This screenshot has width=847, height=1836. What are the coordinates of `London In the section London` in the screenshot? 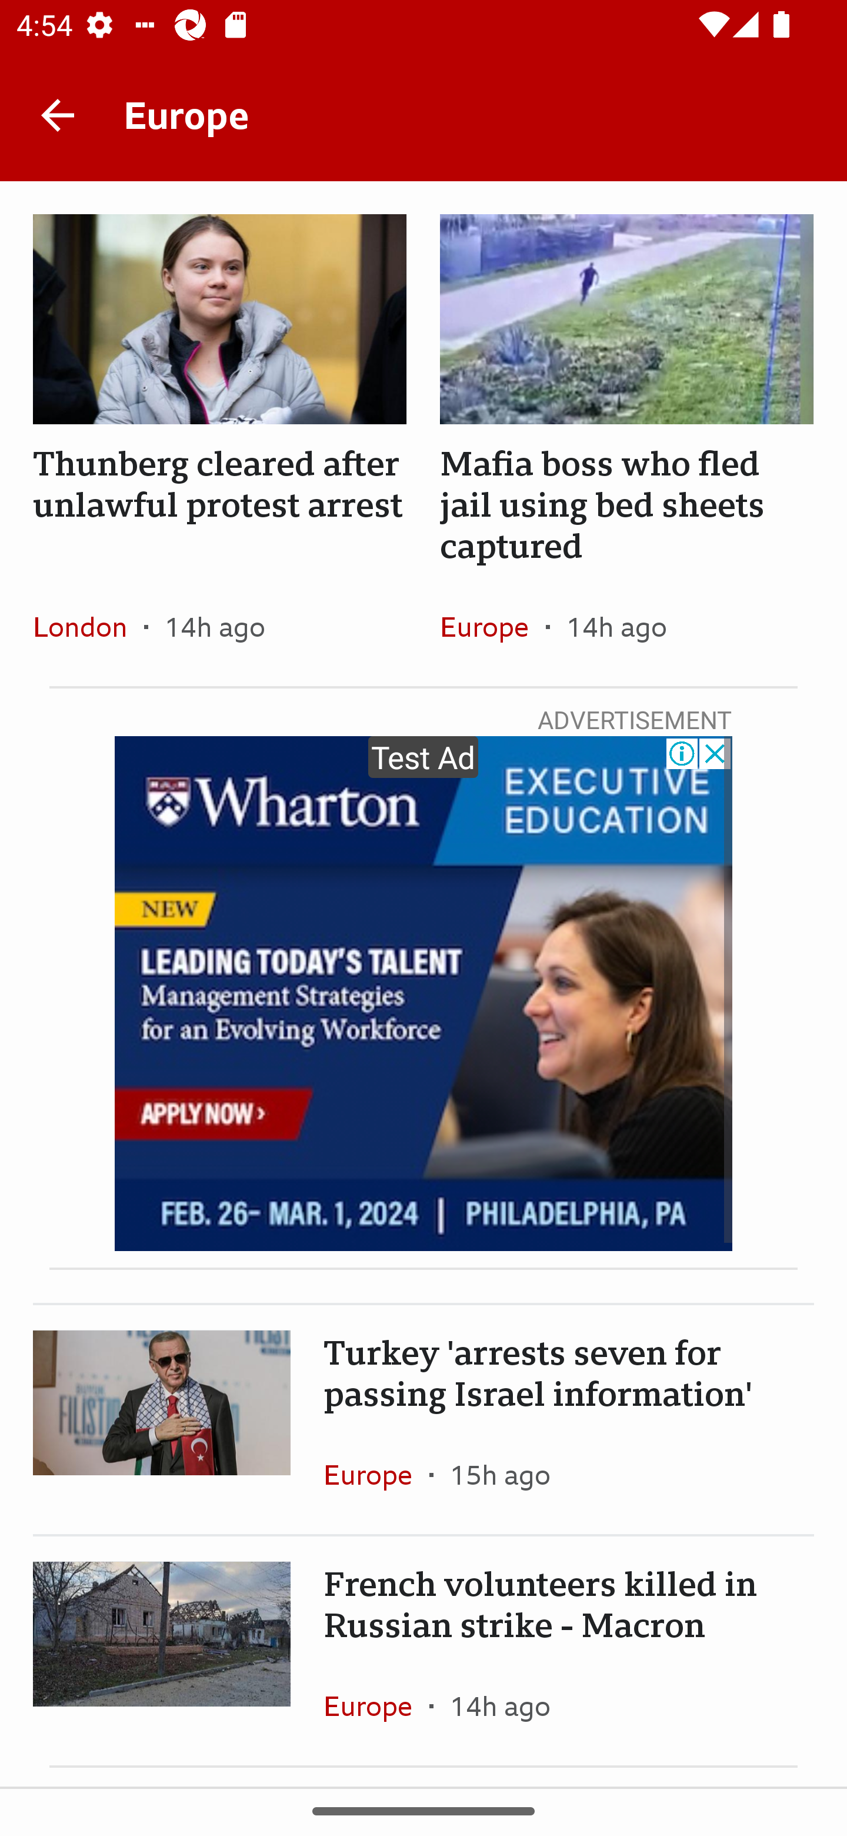 It's located at (88, 627).